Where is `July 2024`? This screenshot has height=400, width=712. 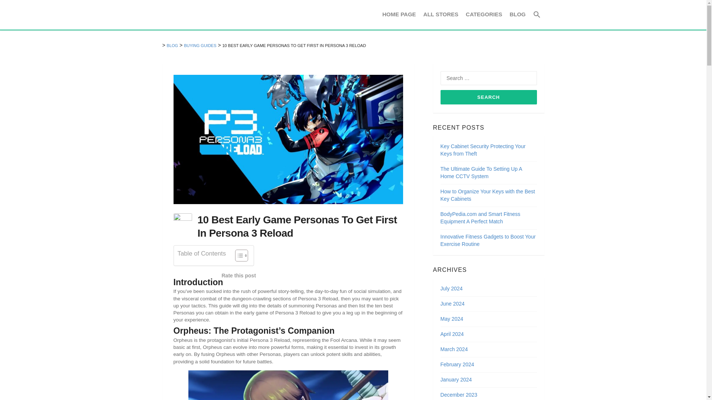 July 2024 is located at coordinates (452, 289).